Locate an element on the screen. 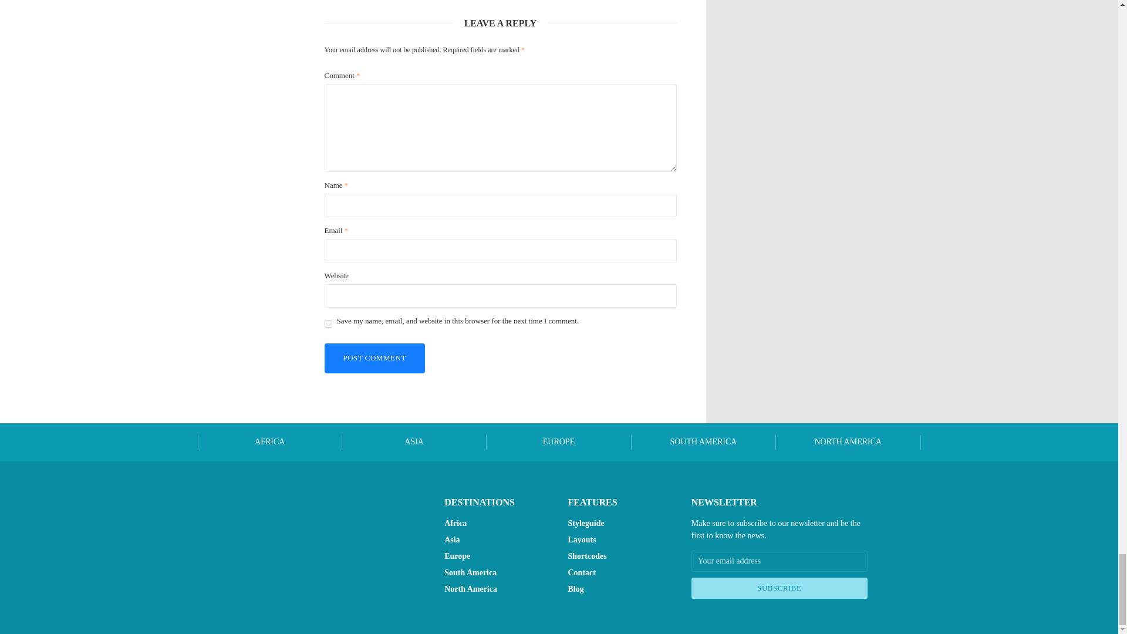 This screenshot has height=634, width=1127. Post Comment is located at coordinates (374, 358).